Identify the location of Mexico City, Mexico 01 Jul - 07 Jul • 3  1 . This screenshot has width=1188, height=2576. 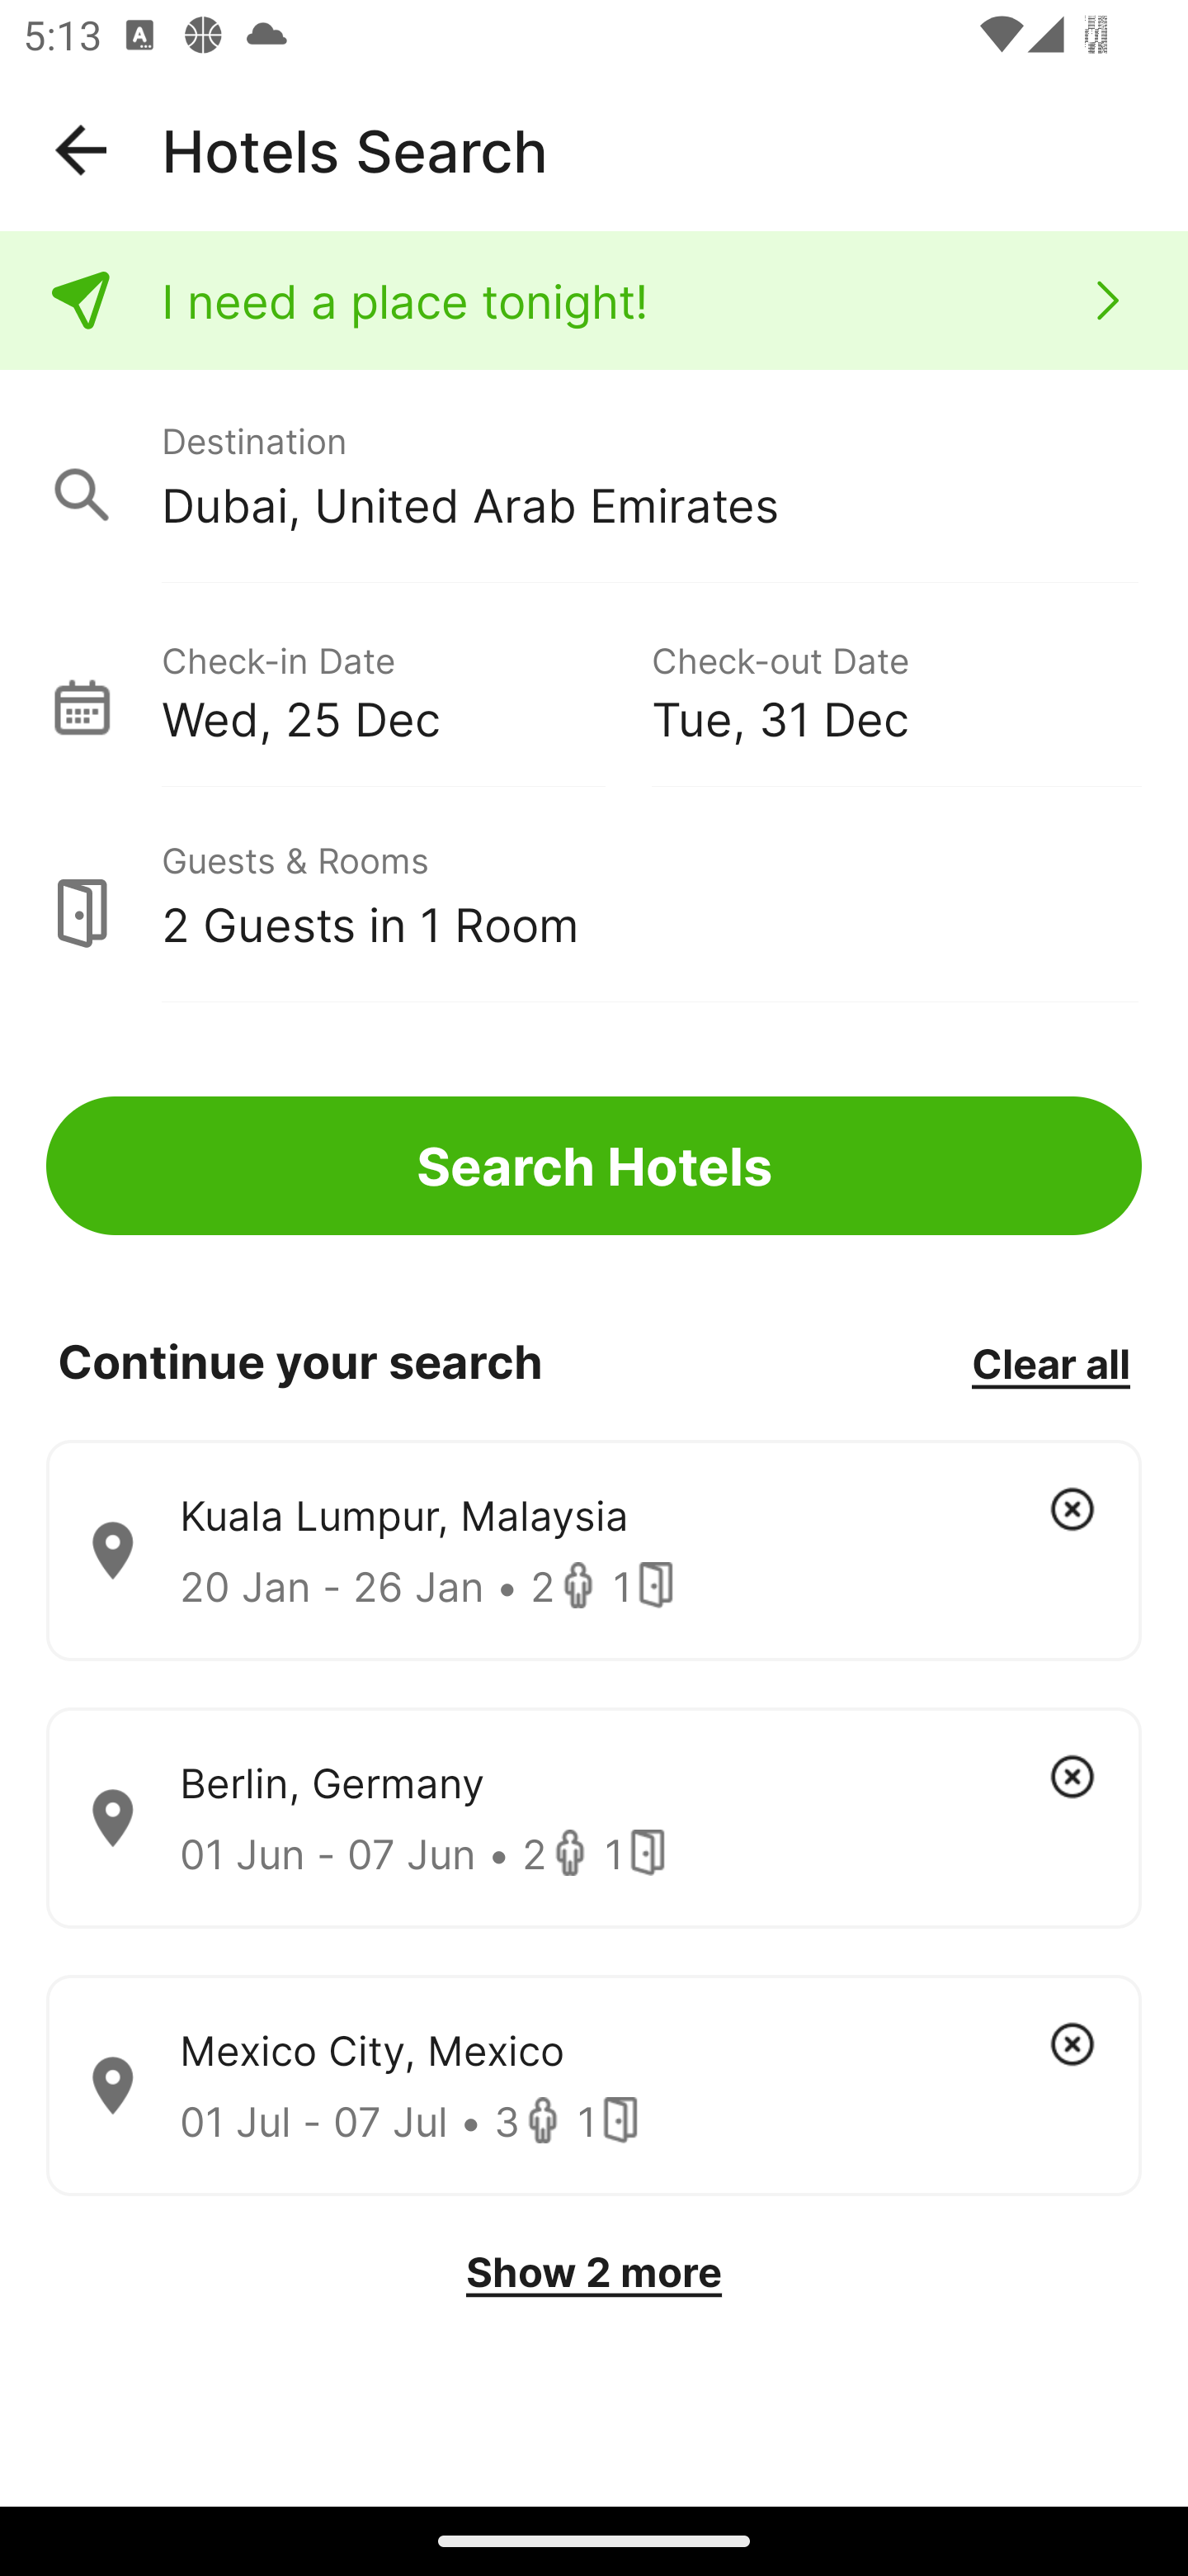
(594, 2086).